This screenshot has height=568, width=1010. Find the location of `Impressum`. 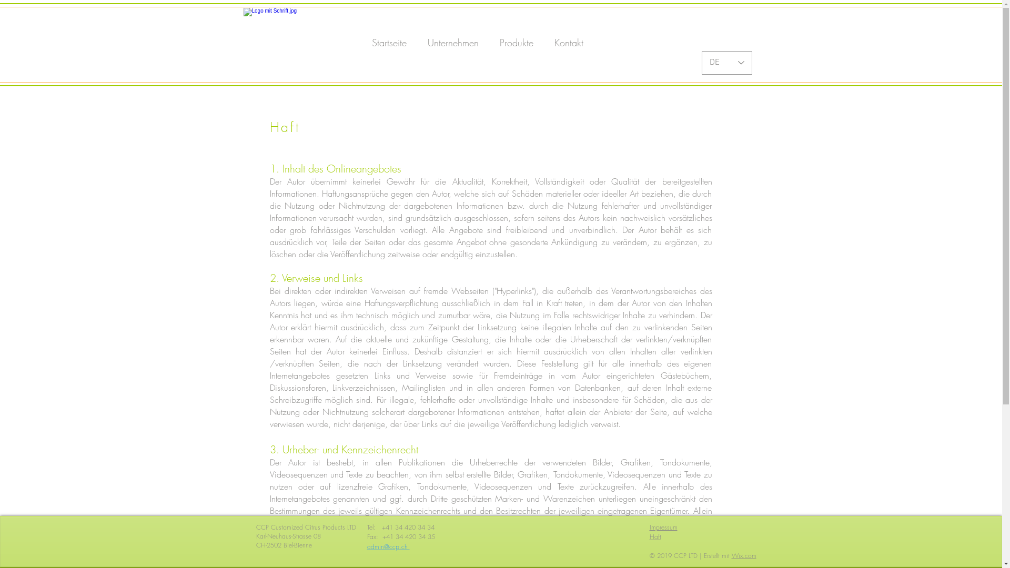

Impressum is located at coordinates (663, 528).